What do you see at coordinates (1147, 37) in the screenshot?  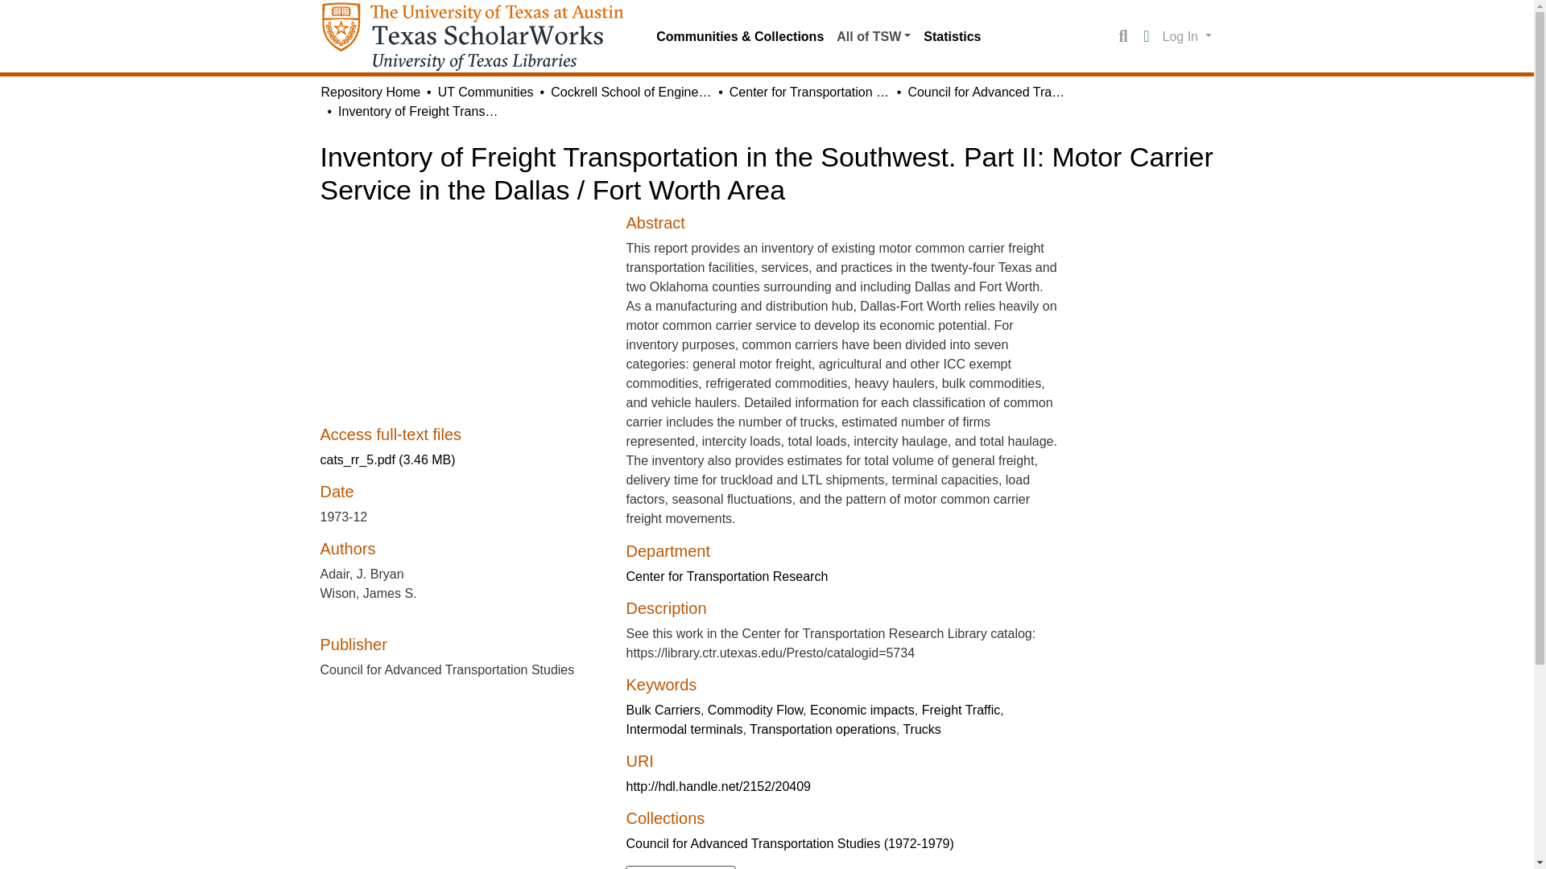 I see `Language switch` at bounding box center [1147, 37].